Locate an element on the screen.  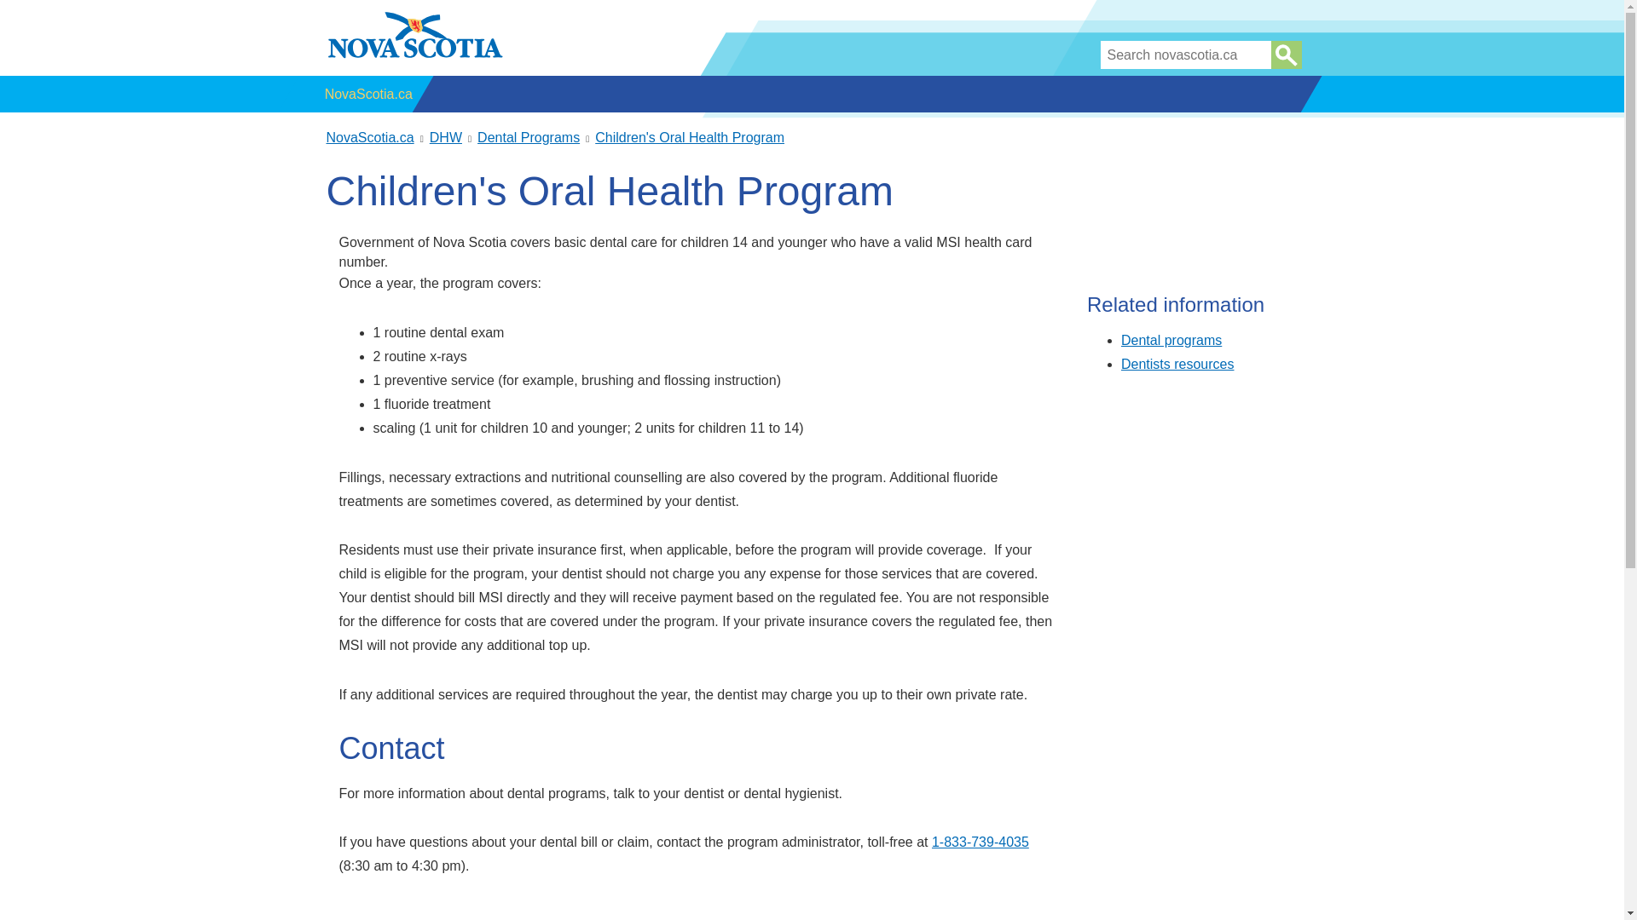
1-833-739-4035 is located at coordinates (980, 842).